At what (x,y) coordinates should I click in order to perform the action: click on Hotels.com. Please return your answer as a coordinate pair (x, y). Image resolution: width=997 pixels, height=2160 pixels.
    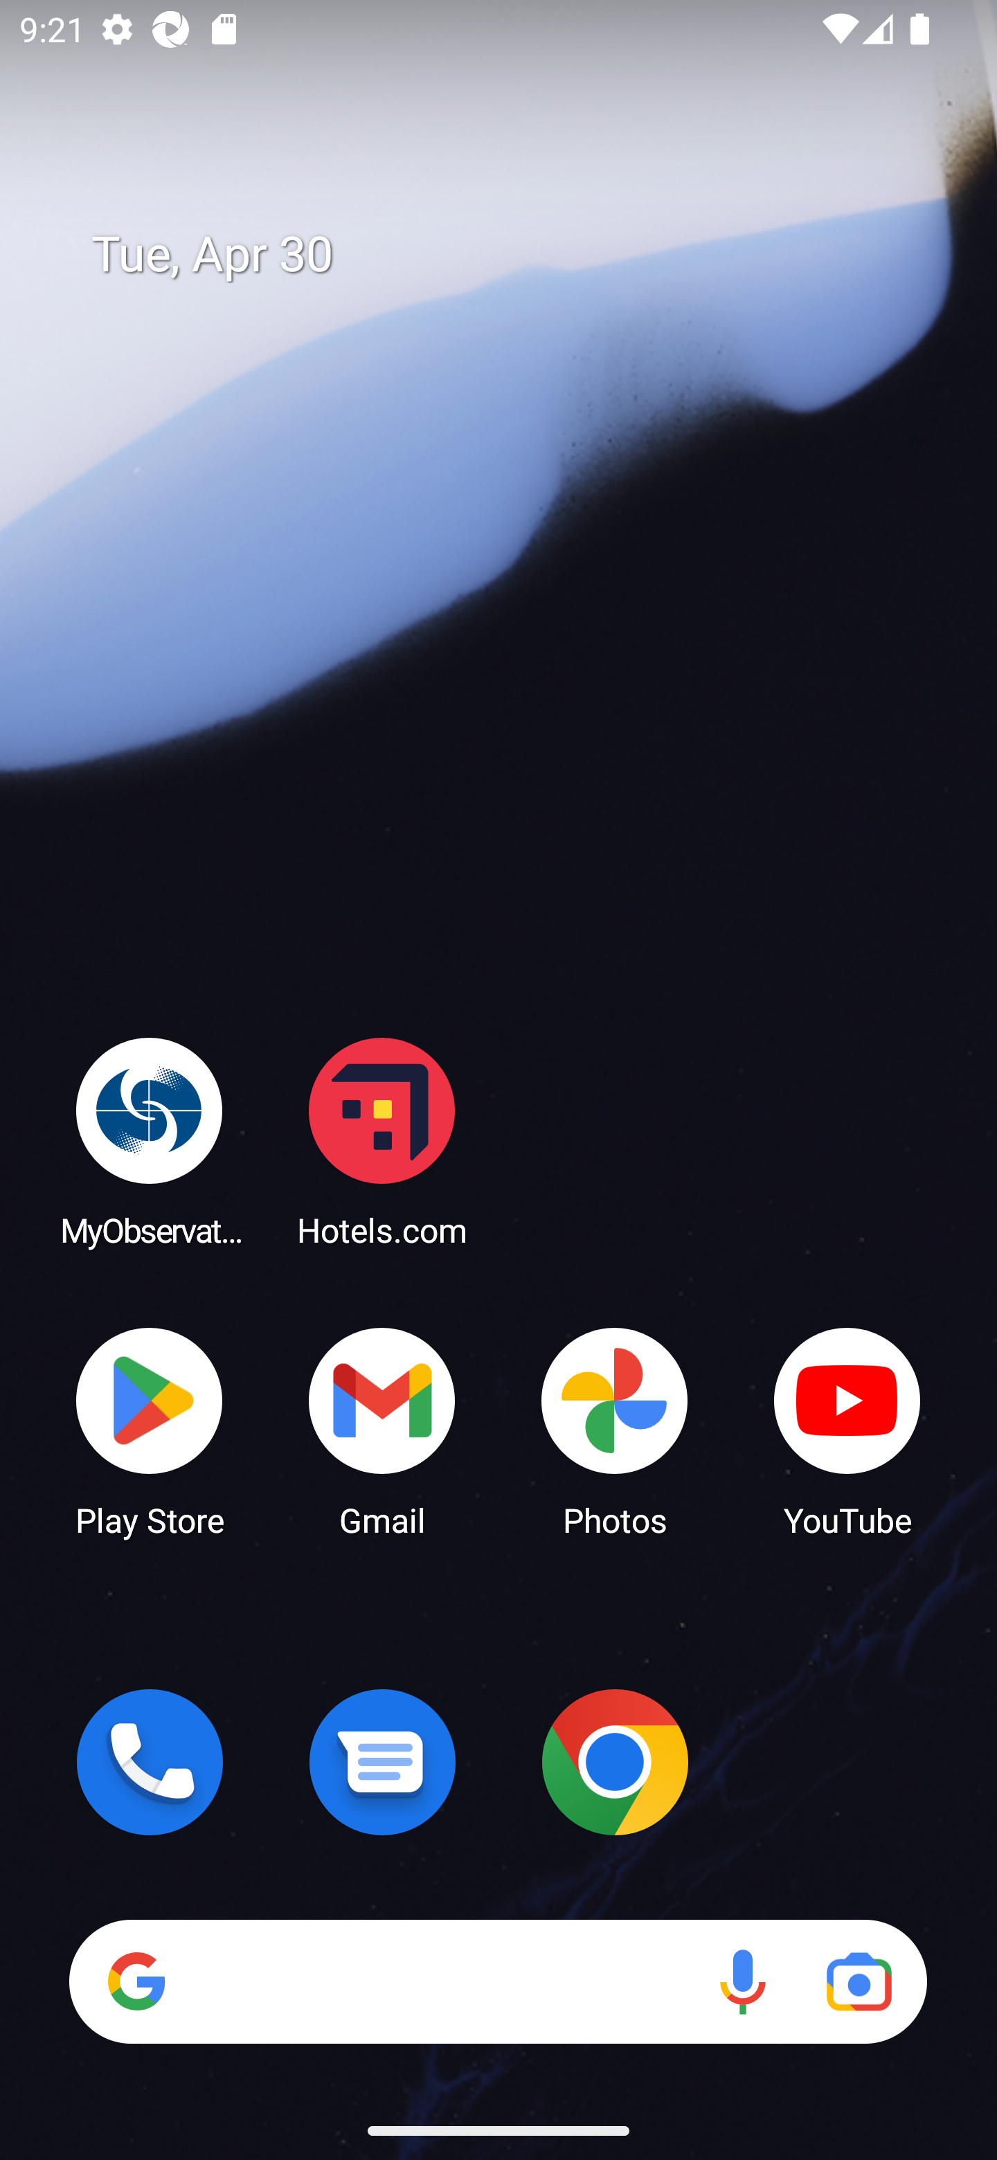
    Looking at the image, I should click on (382, 1141).